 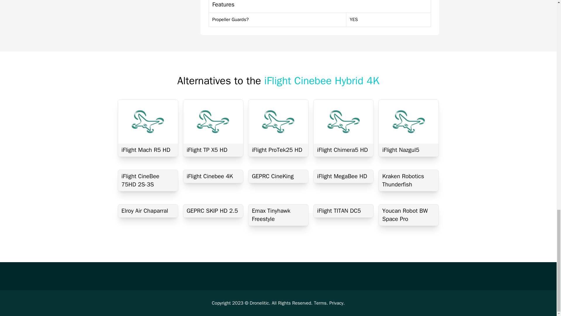 I want to click on Elroy Air Chaparral, so click(x=148, y=211).